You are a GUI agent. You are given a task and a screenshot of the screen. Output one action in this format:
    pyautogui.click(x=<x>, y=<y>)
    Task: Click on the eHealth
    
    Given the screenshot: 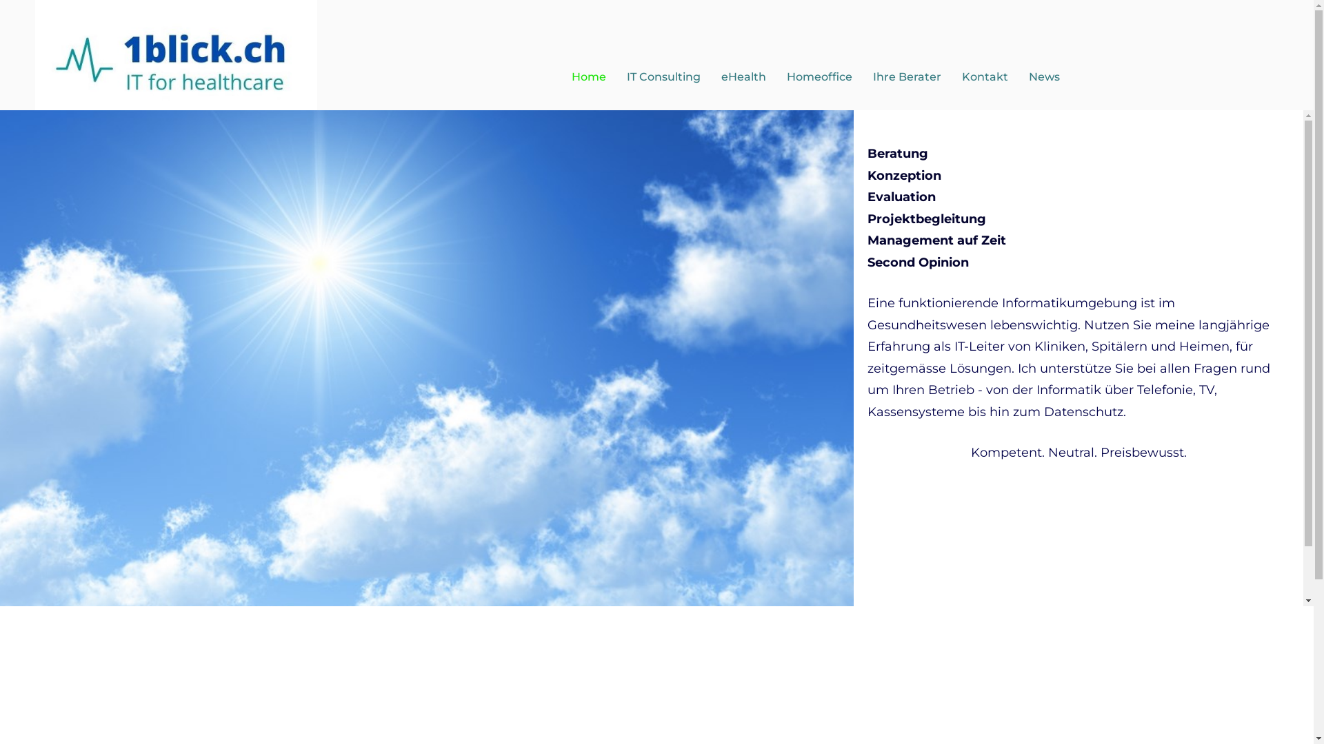 What is the action you would take?
    pyautogui.click(x=743, y=77)
    